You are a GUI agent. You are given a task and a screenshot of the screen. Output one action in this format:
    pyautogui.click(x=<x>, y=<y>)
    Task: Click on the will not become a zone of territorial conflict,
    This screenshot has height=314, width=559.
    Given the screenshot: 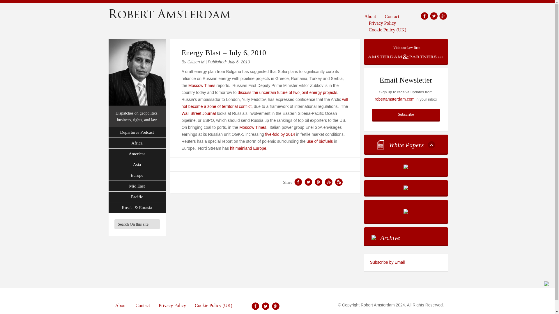 What is the action you would take?
    pyautogui.click(x=265, y=103)
    